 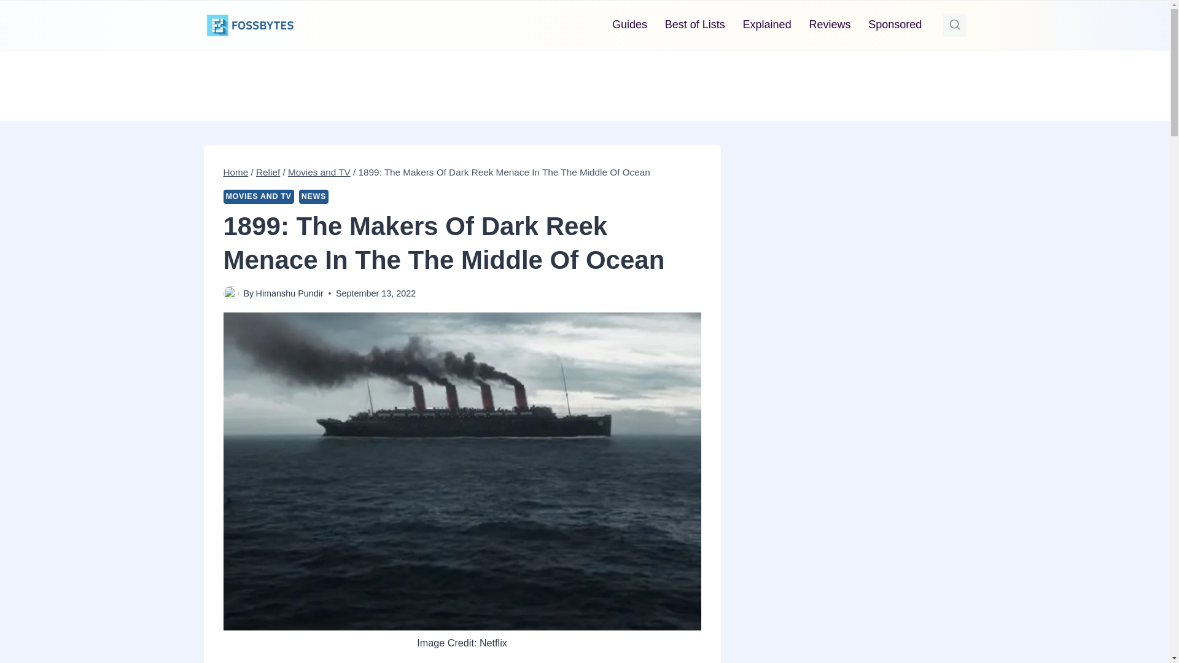 What do you see at coordinates (314, 196) in the screenshot?
I see `NEWS` at bounding box center [314, 196].